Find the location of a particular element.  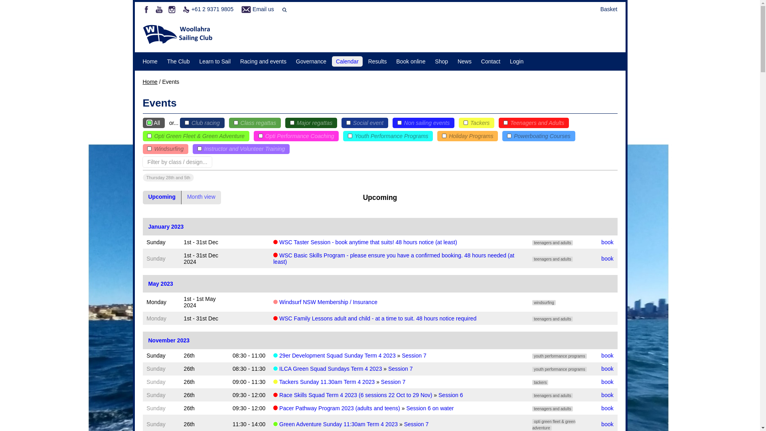

Opti Green Fleet & Green Adventure is located at coordinates (196, 136).